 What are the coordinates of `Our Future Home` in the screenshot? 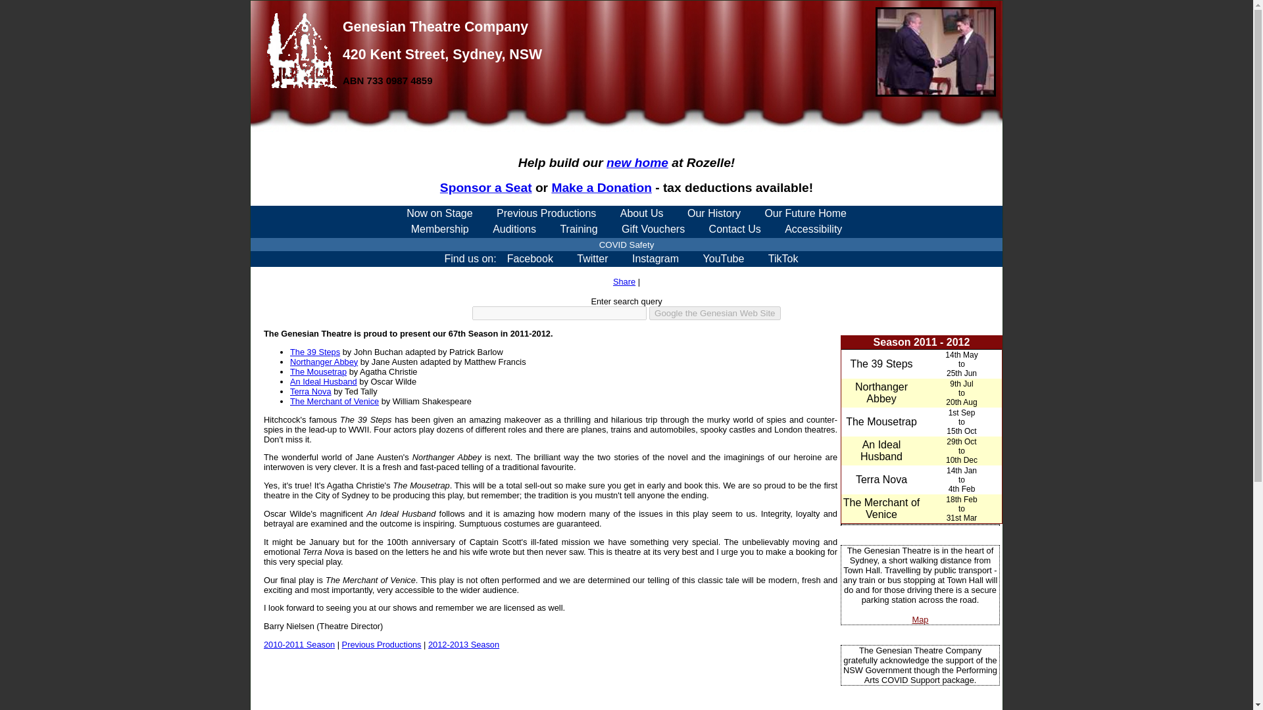 It's located at (805, 213).